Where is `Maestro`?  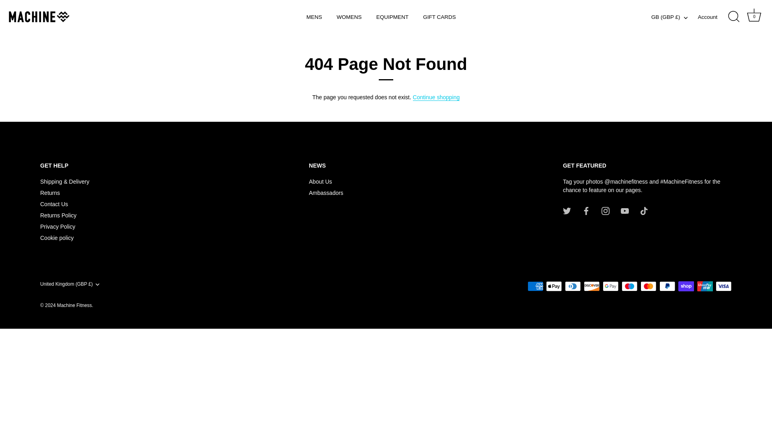
Maestro is located at coordinates (629, 286).